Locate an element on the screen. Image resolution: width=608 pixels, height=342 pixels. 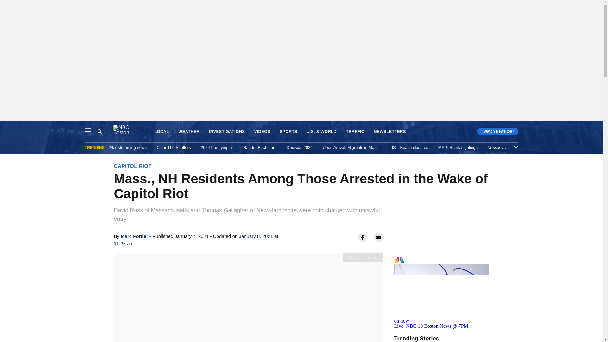
LOCAL is located at coordinates (161, 132).